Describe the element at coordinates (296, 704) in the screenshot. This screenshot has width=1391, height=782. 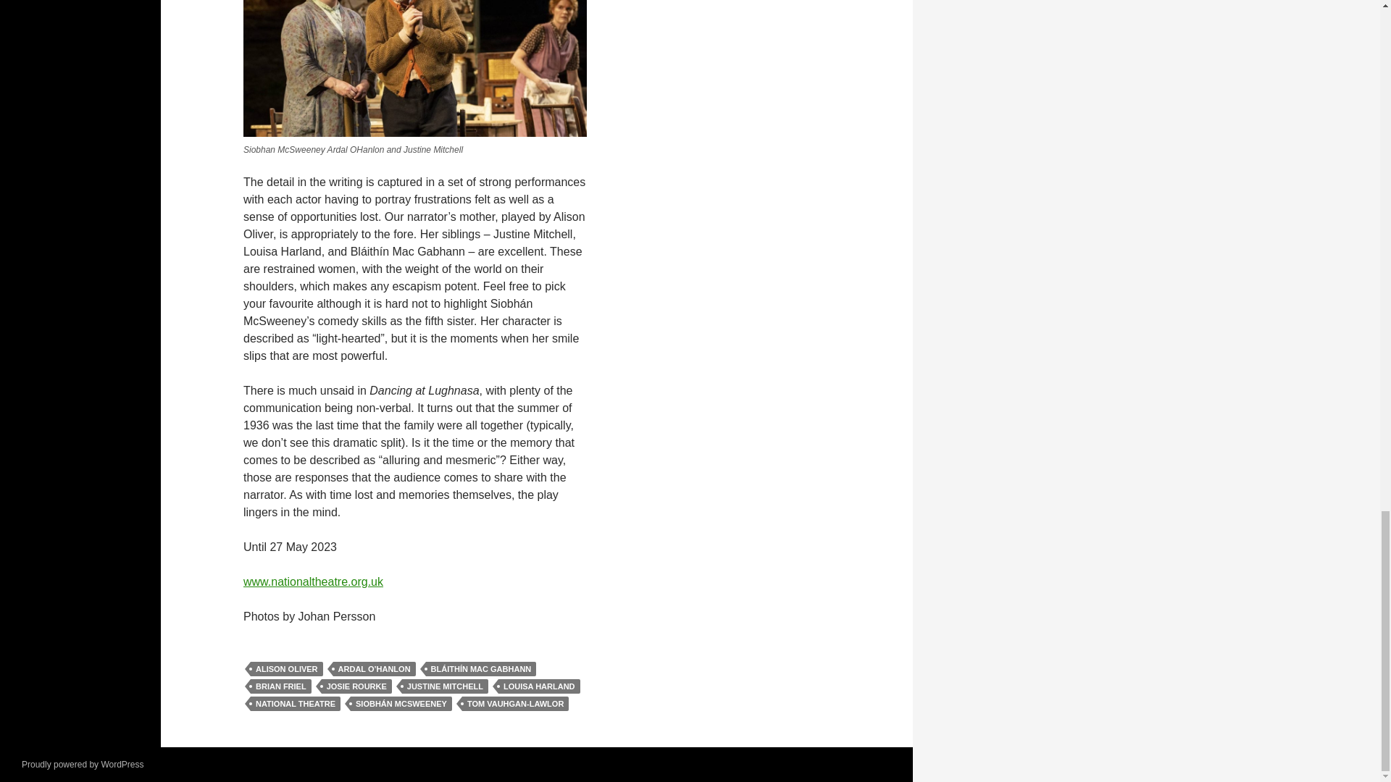
I see `NATIONAL THEATRE` at that location.